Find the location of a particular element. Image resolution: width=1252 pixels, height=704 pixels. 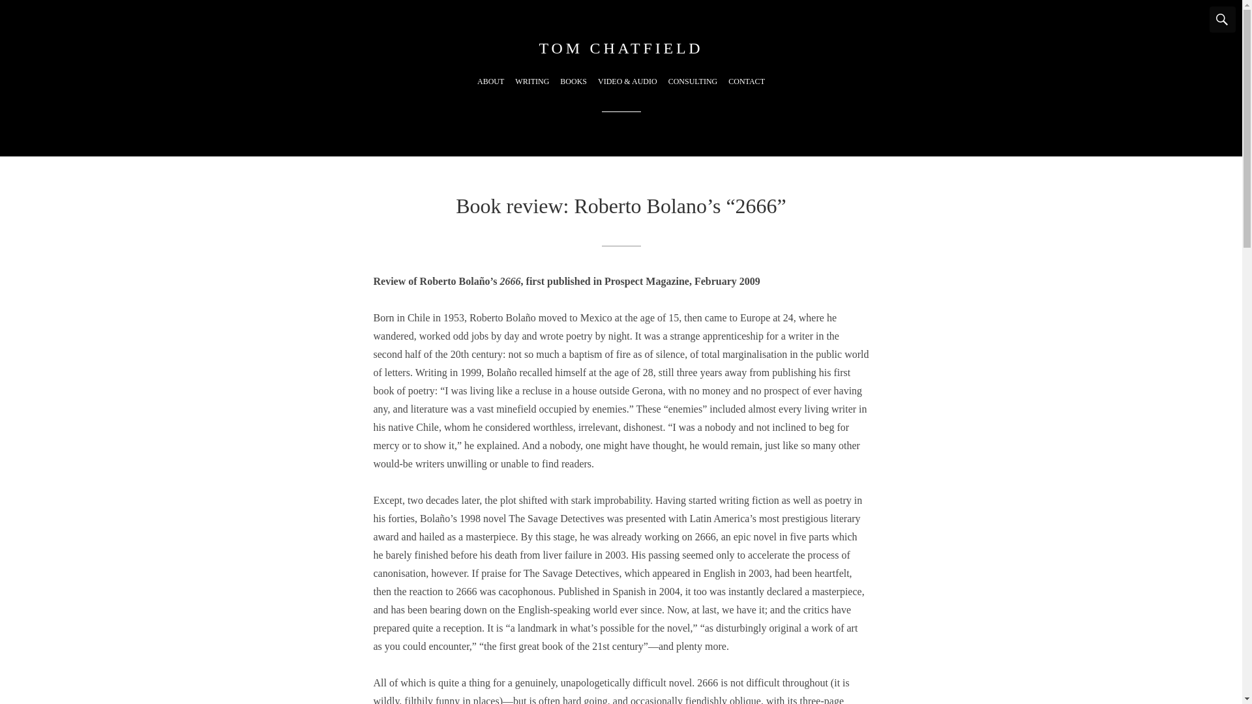

TOM CHATFIELD is located at coordinates (621, 48).